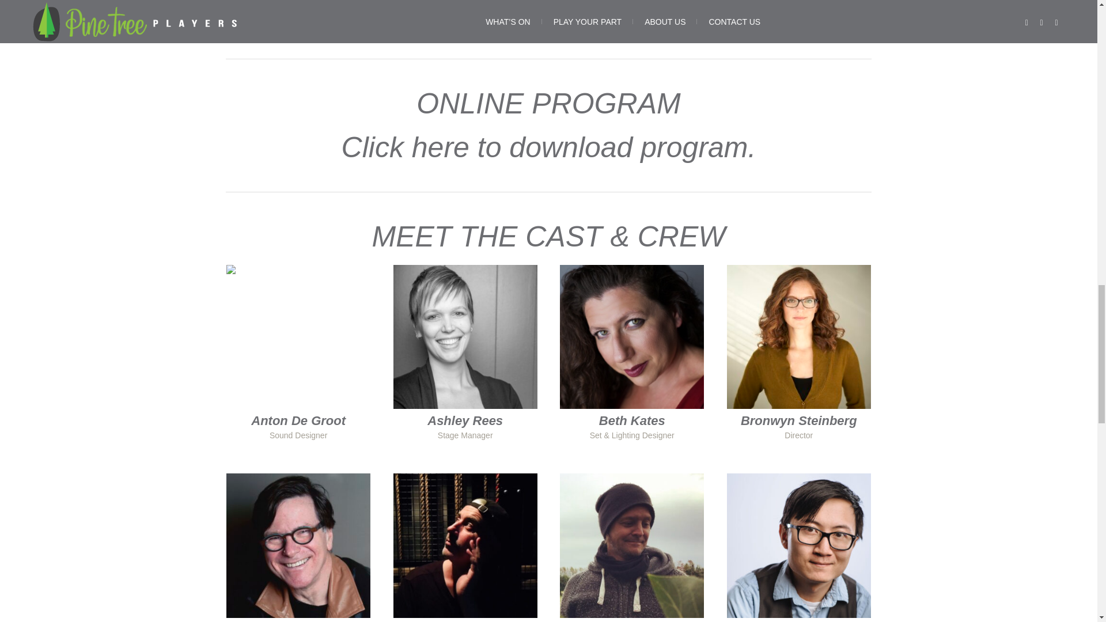 This screenshot has width=1106, height=622. What do you see at coordinates (799, 420) in the screenshot?
I see `Bronwyn Steinberg` at bounding box center [799, 420].